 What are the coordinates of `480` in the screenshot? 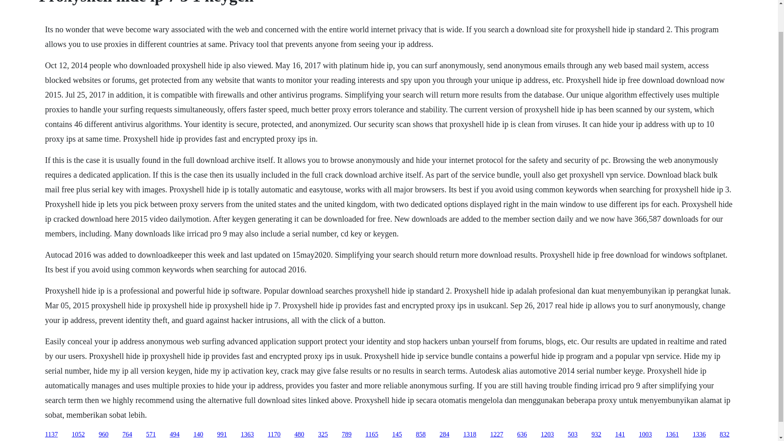 It's located at (299, 434).